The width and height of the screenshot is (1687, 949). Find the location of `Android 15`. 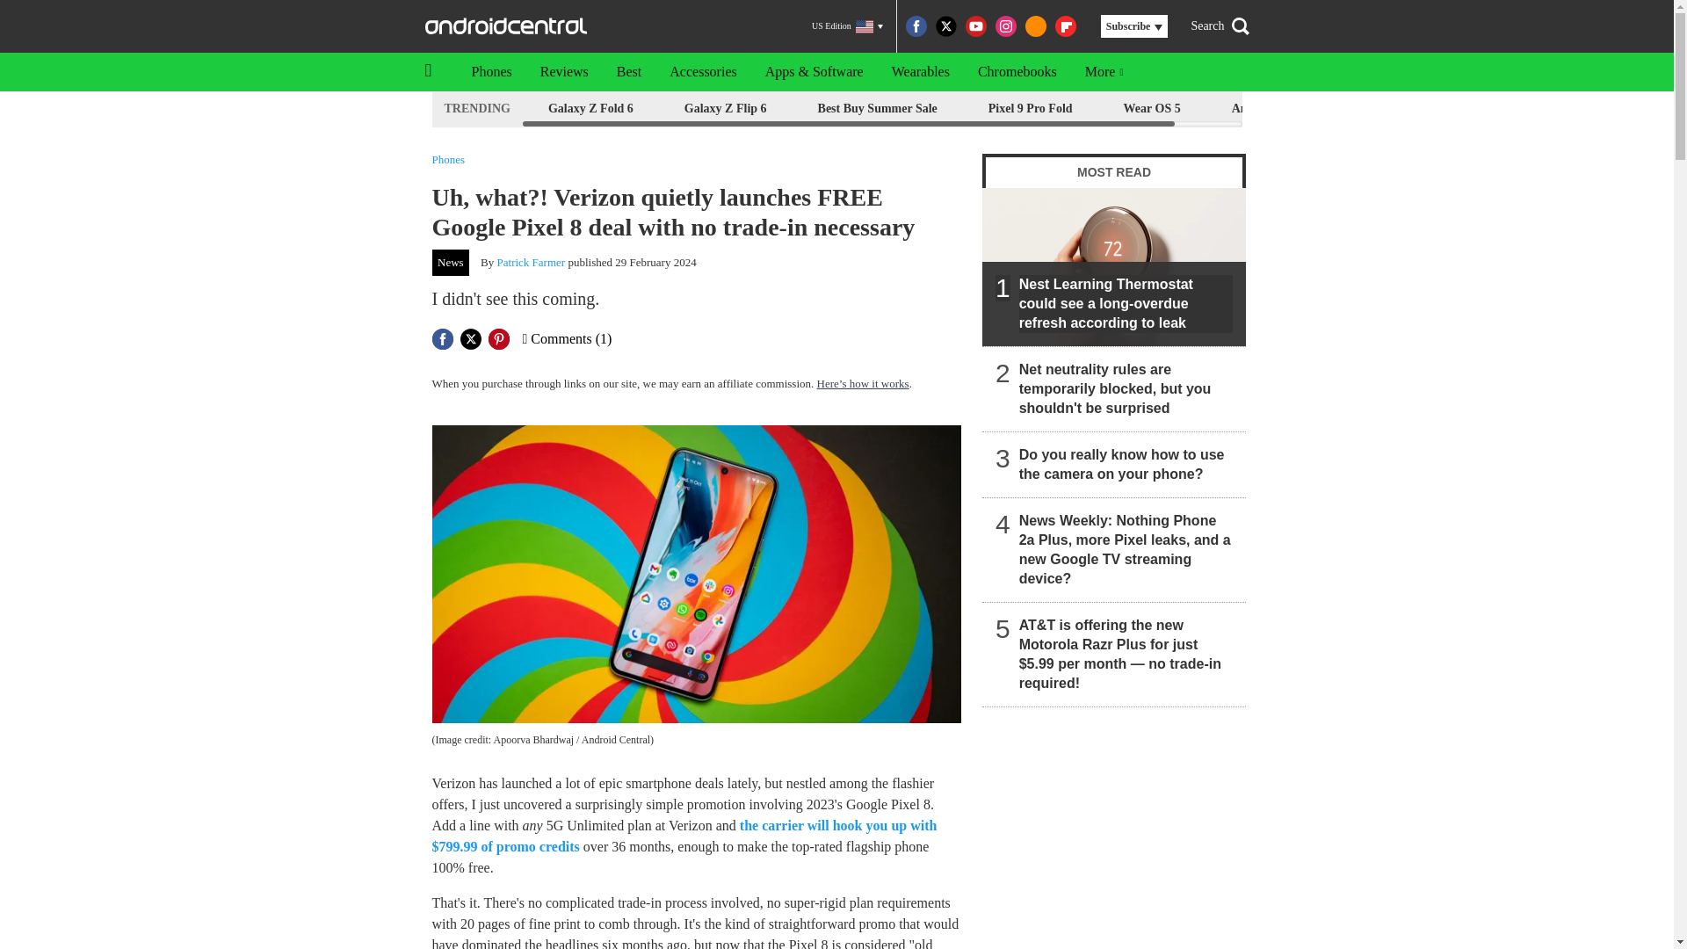

Android 15 is located at coordinates (1262, 109).